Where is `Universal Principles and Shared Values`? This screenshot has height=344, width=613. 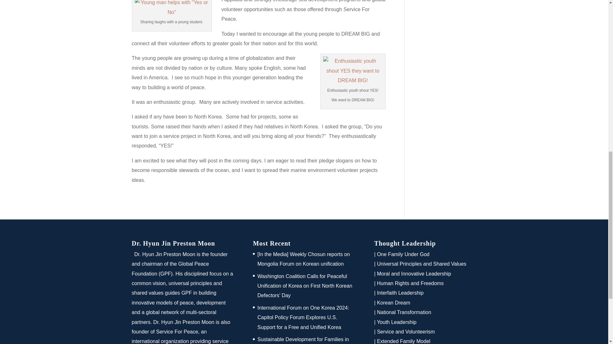
Universal Principles and Shared Values is located at coordinates (421, 264).